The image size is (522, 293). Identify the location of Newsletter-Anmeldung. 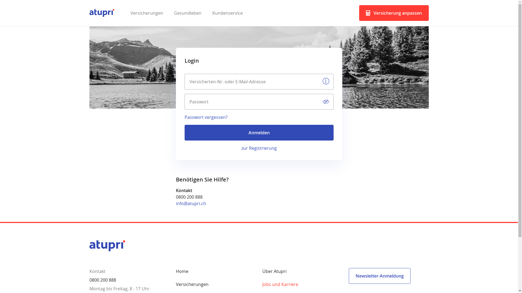
(380, 276).